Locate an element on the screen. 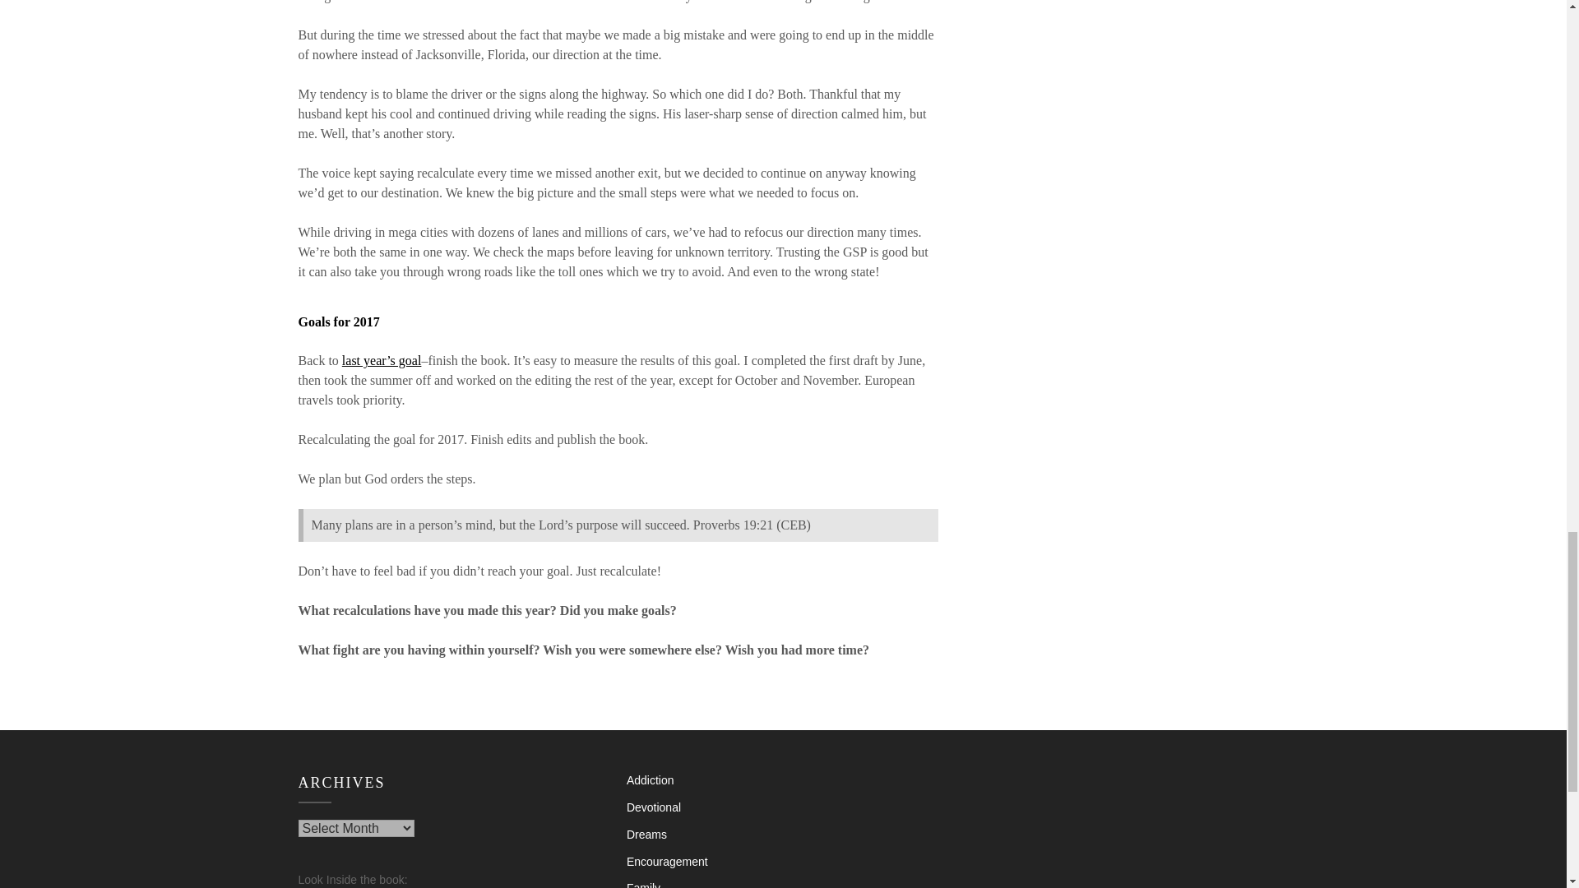  Family is located at coordinates (643, 885).